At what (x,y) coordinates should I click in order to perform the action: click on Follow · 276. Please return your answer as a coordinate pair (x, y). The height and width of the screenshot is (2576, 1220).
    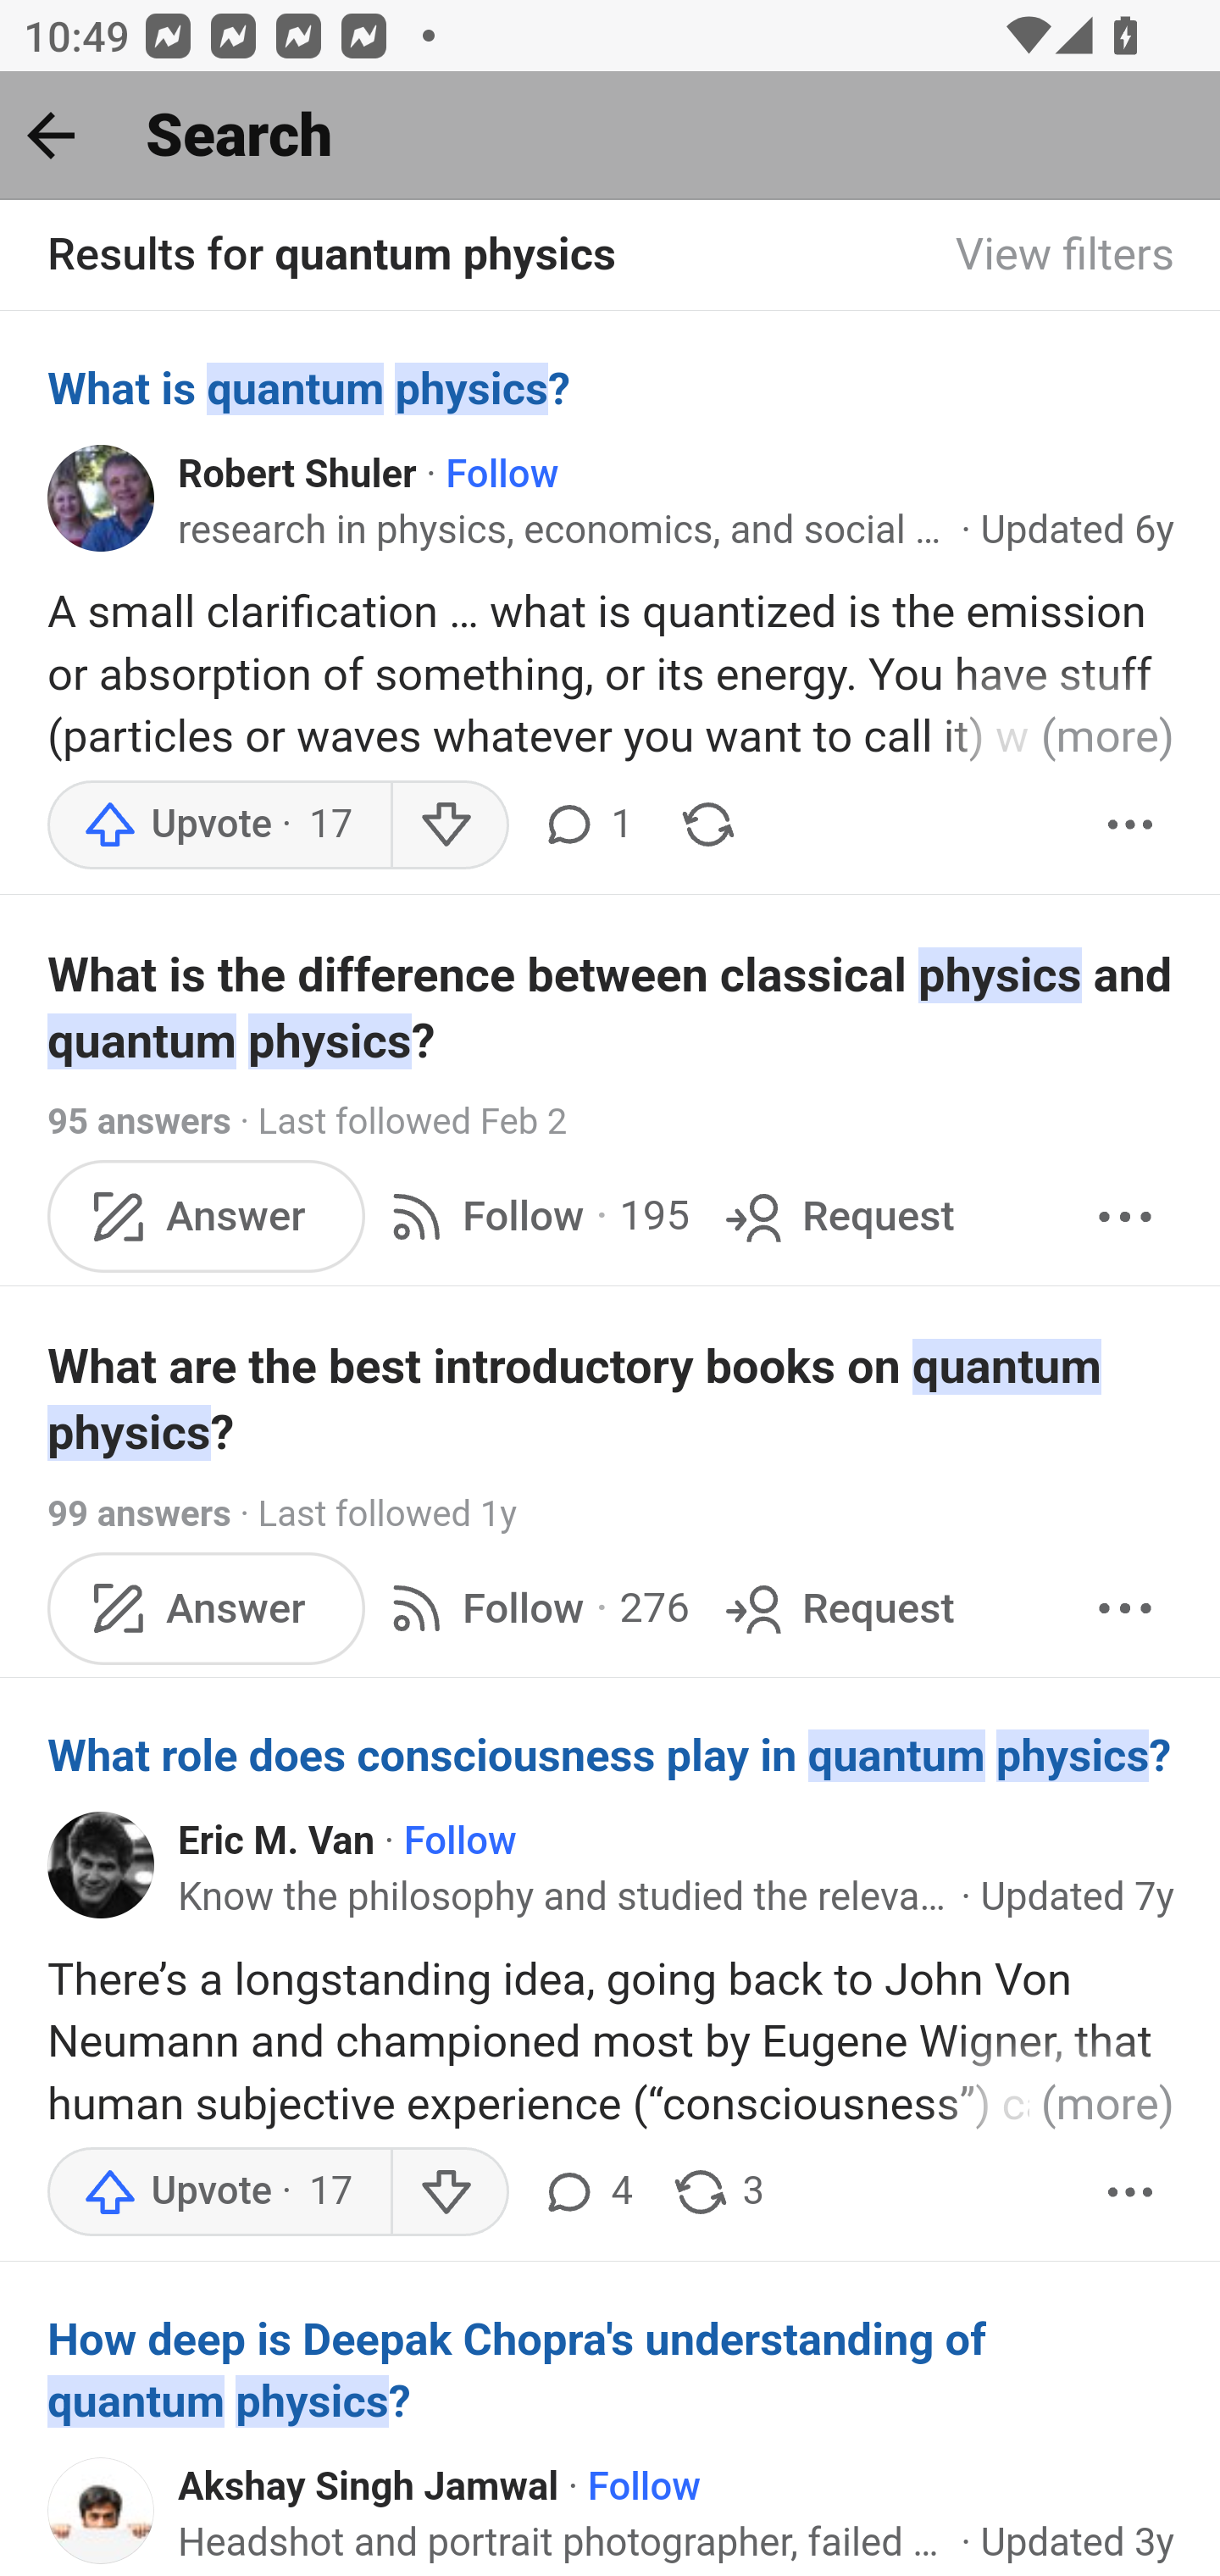
    Looking at the image, I should click on (534, 1607).